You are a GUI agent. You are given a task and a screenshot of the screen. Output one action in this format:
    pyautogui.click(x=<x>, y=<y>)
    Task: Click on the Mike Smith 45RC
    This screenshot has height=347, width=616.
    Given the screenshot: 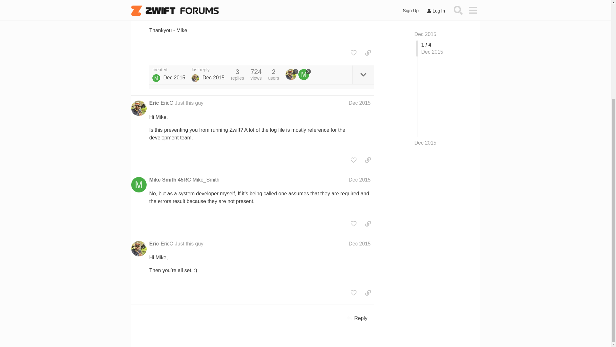 What is the action you would take?
    pyautogui.click(x=156, y=78)
    